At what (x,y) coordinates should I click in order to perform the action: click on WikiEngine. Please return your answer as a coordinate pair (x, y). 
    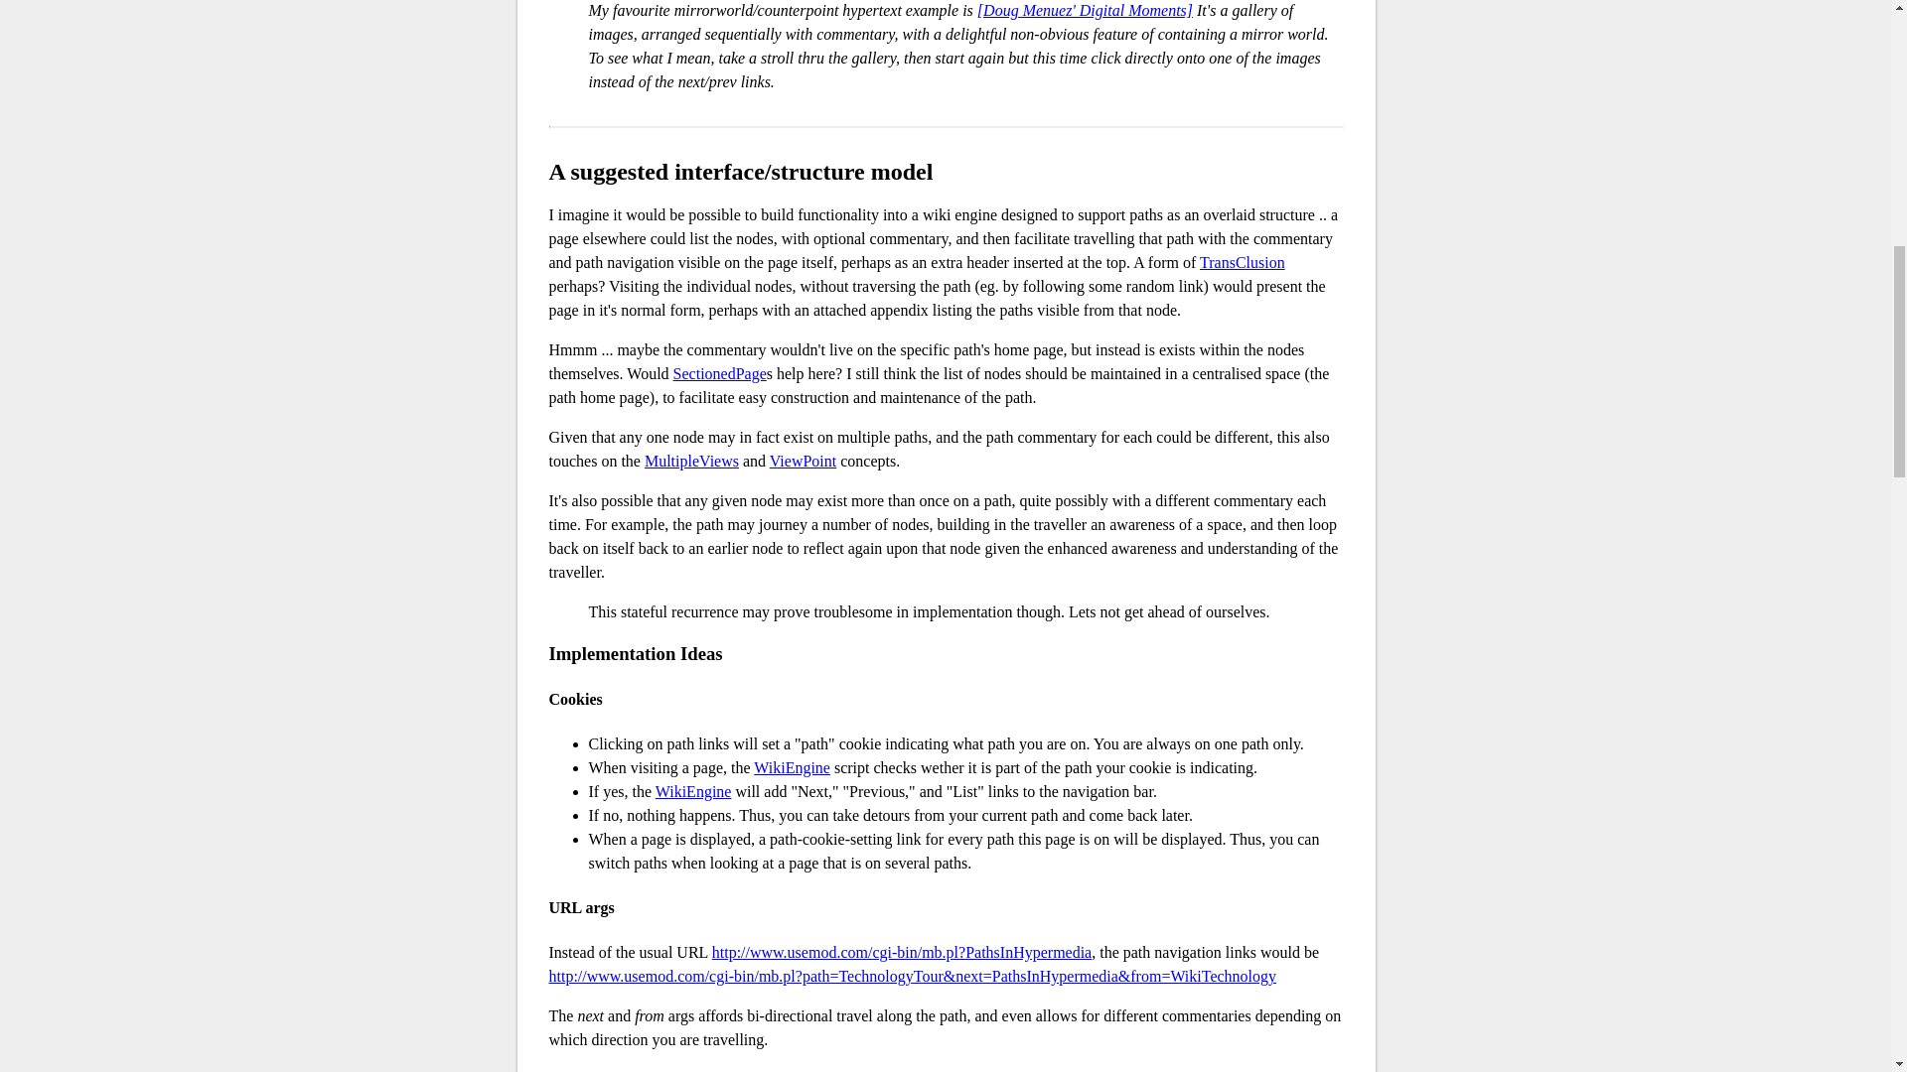
    Looking at the image, I should click on (693, 791).